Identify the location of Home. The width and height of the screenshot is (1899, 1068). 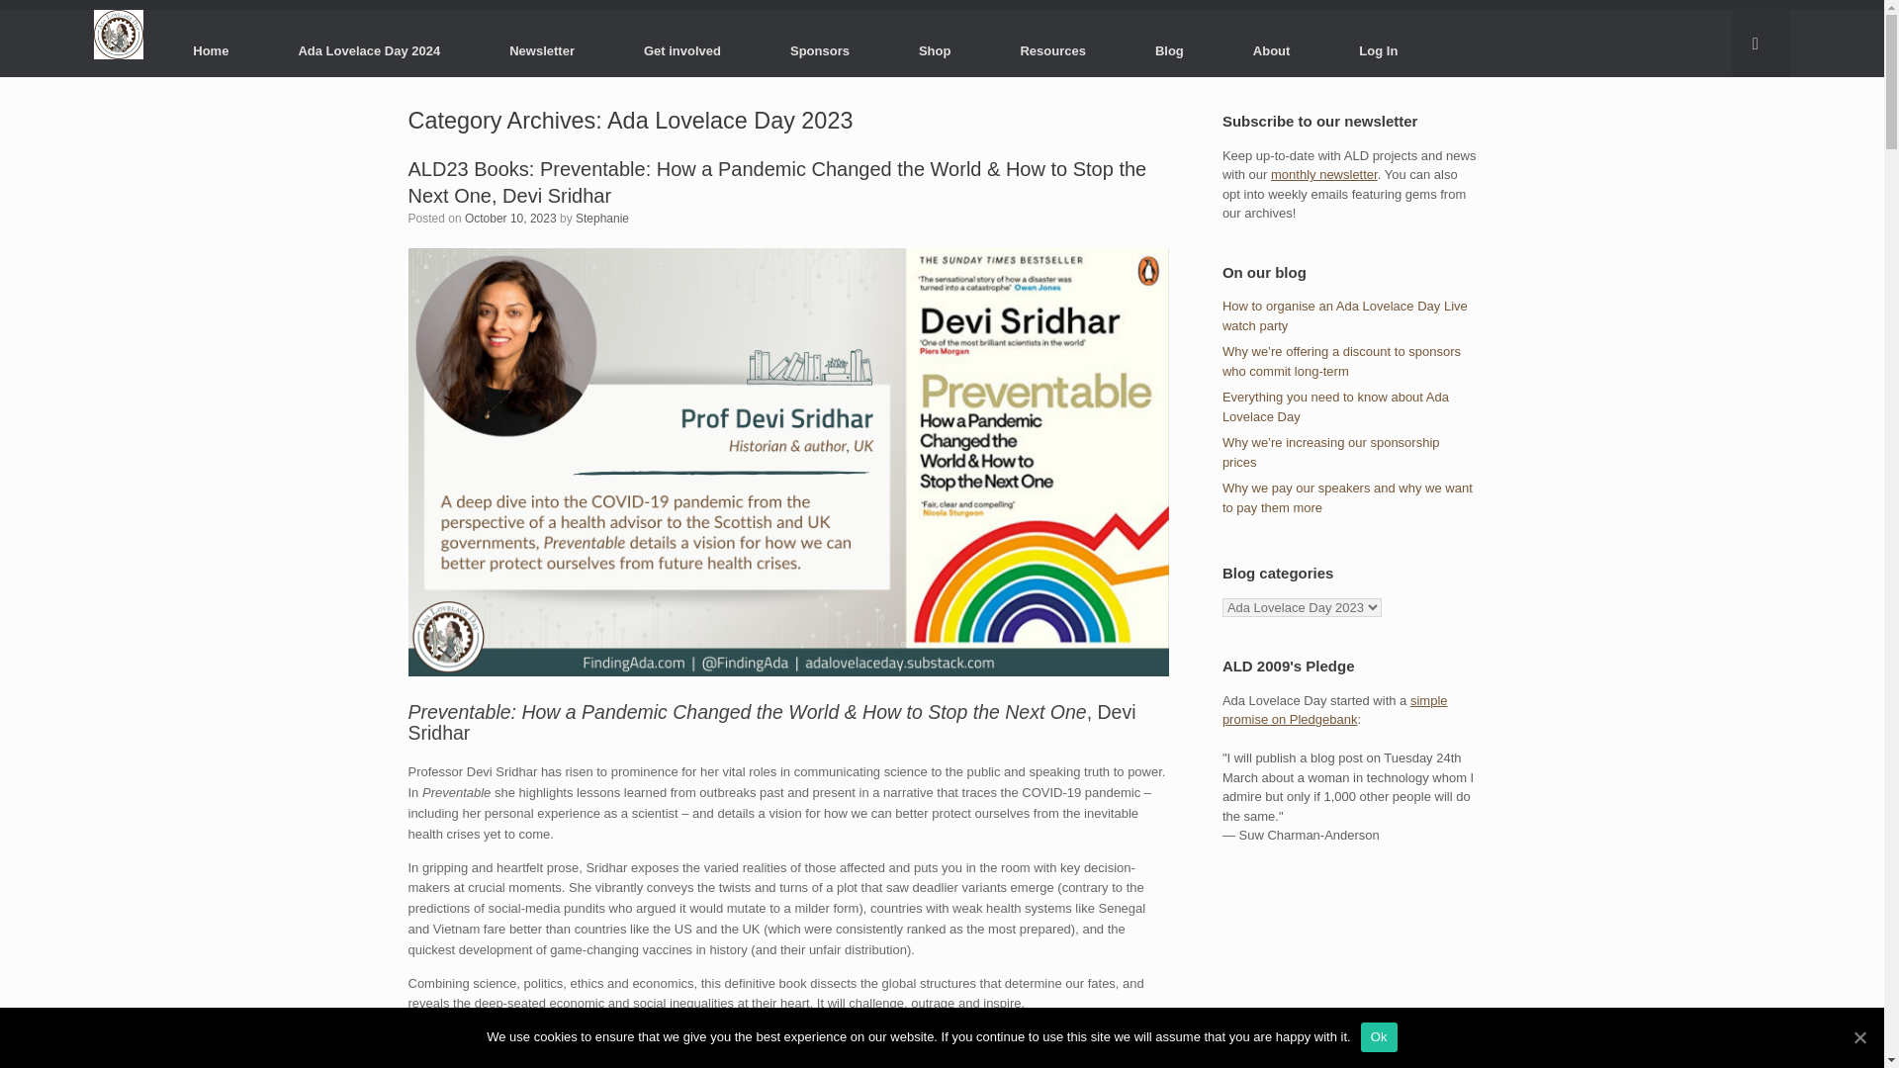
(210, 49).